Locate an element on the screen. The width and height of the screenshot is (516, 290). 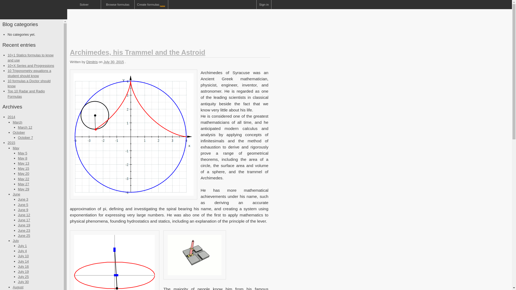
2015 is located at coordinates (11, 142).